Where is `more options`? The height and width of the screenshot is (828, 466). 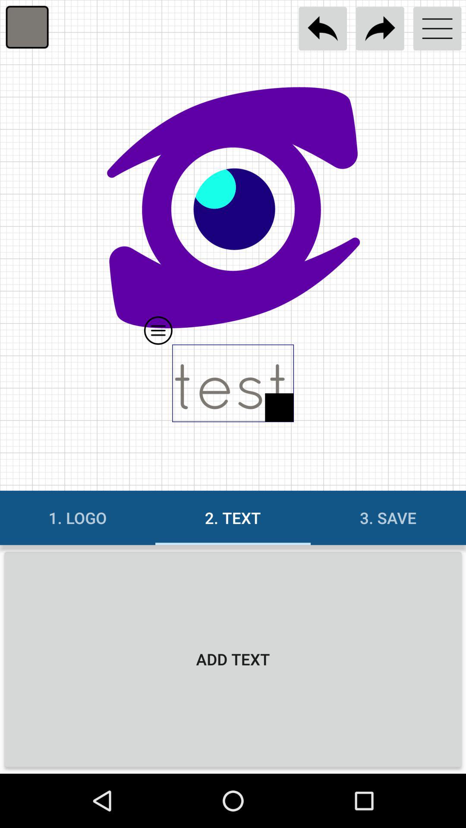
more options is located at coordinates (438, 28).